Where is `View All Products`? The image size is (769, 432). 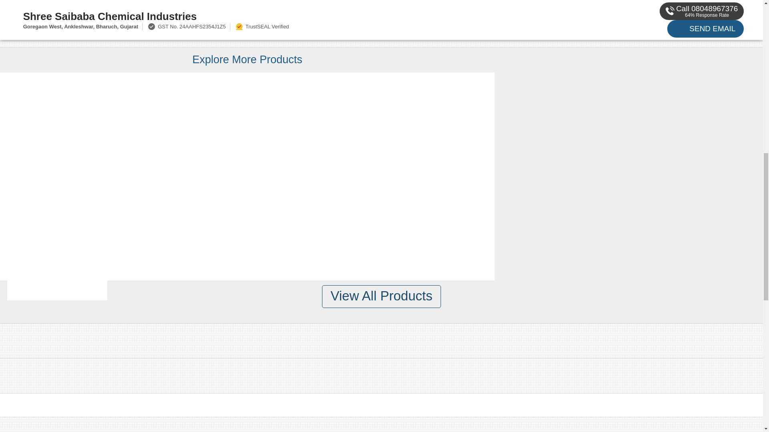
View All Products is located at coordinates (381, 296).